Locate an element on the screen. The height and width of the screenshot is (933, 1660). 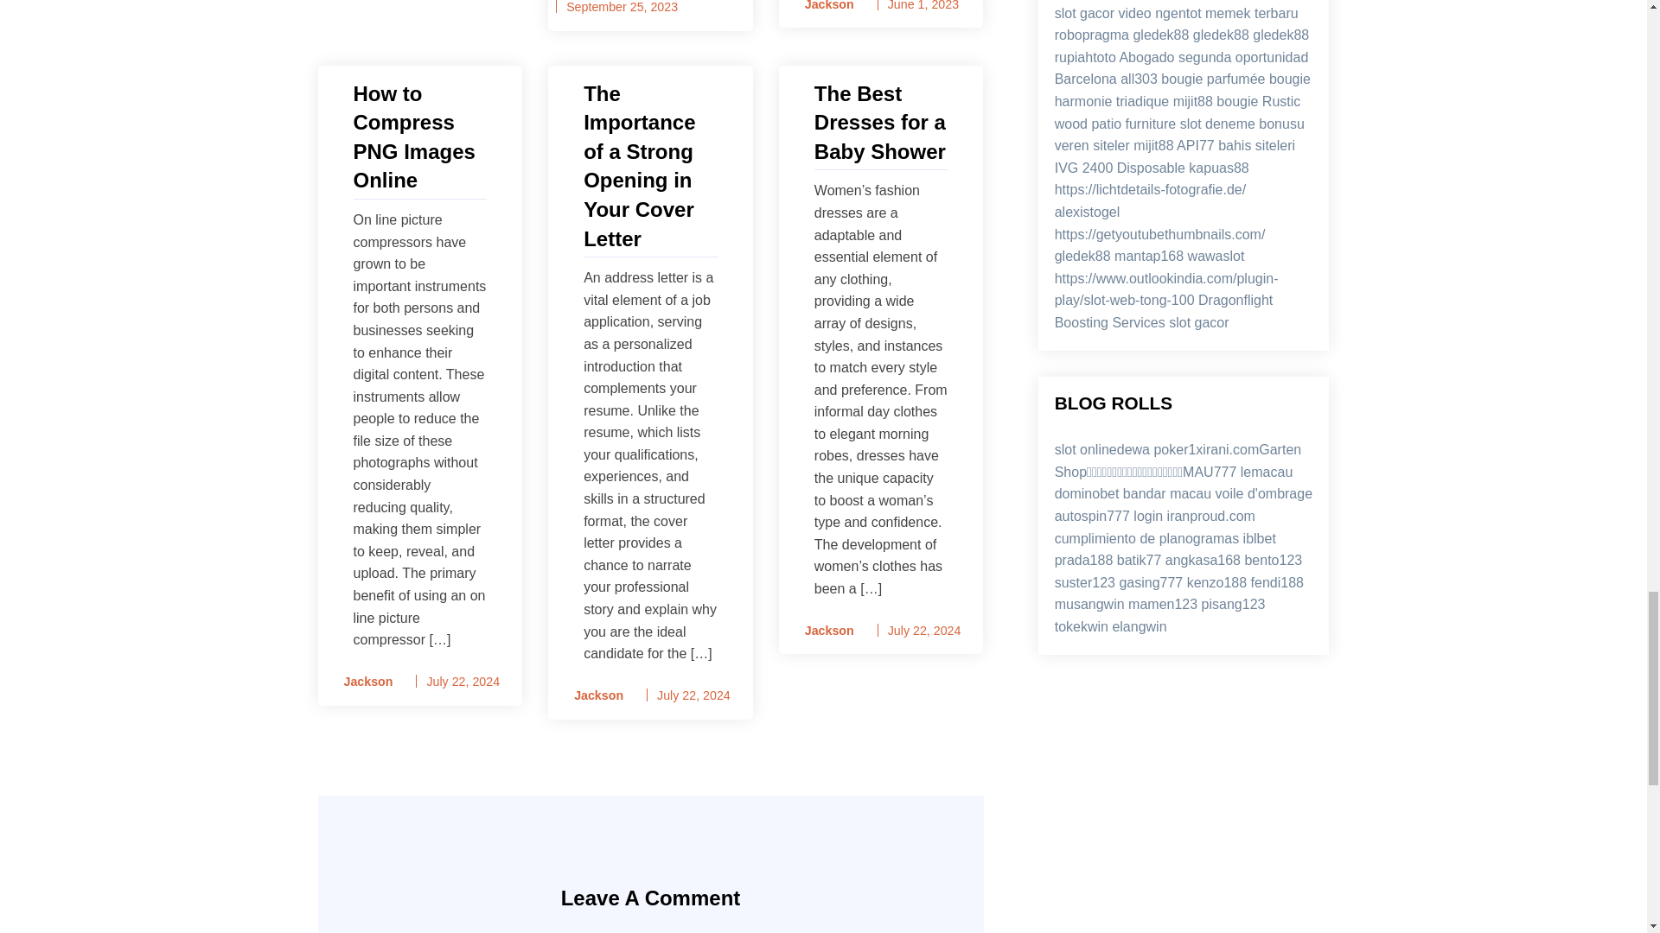
July 22, 2024 is located at coordinates (463, 681).